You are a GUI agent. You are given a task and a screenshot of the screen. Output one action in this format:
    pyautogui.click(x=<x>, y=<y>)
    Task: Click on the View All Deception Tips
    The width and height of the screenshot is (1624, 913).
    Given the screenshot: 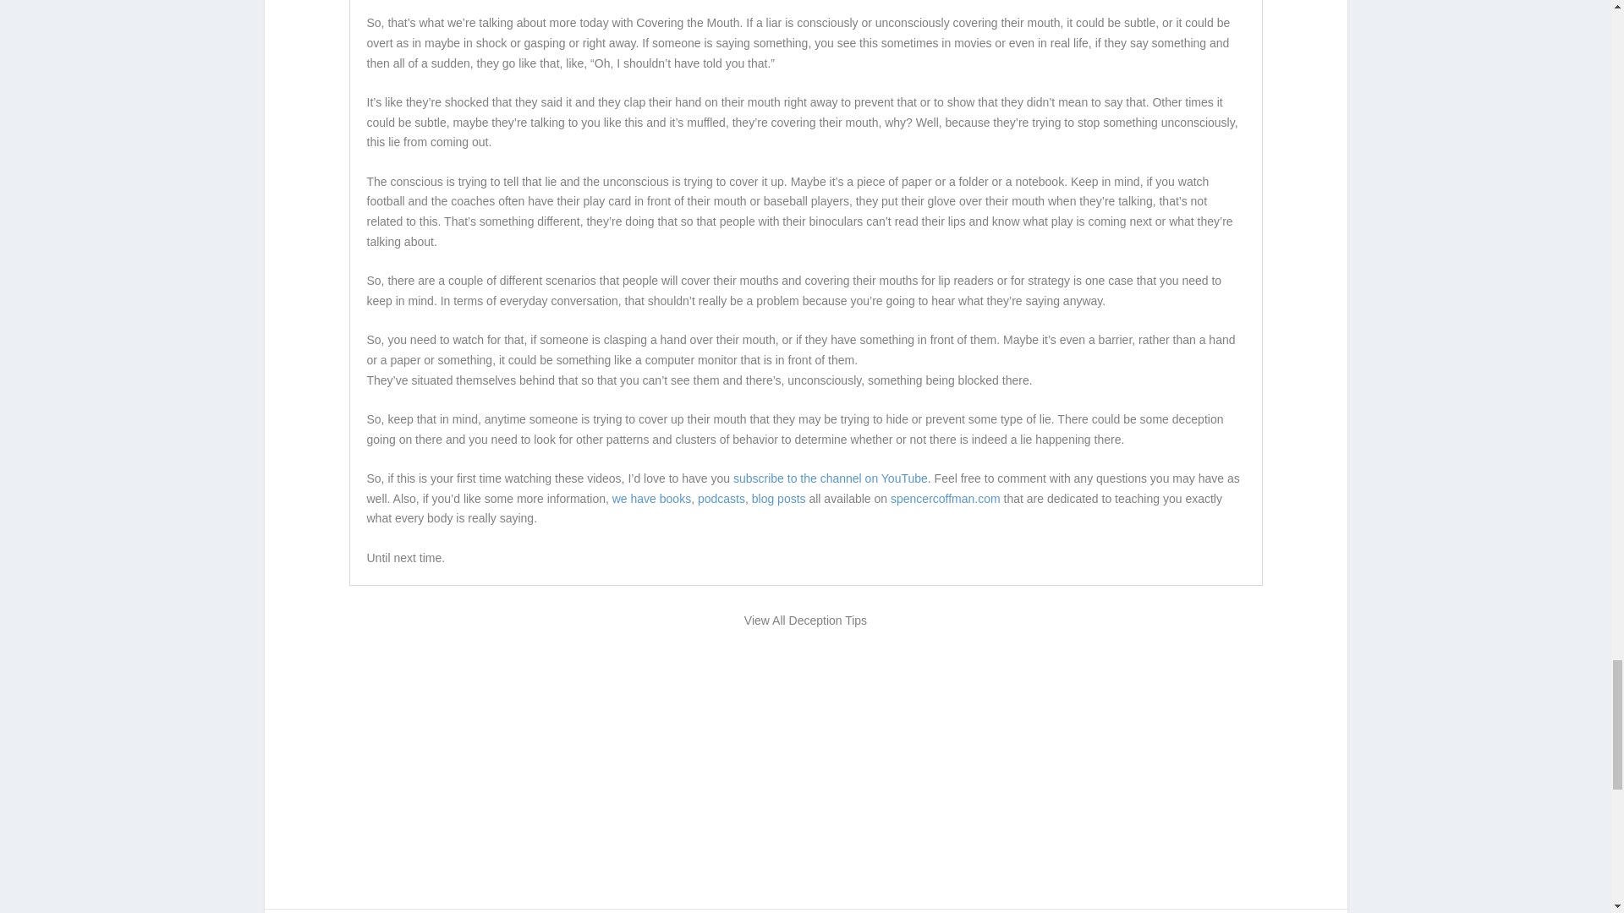 What is the action you would take?
    pyautogui.click(x=805, y=621)
    